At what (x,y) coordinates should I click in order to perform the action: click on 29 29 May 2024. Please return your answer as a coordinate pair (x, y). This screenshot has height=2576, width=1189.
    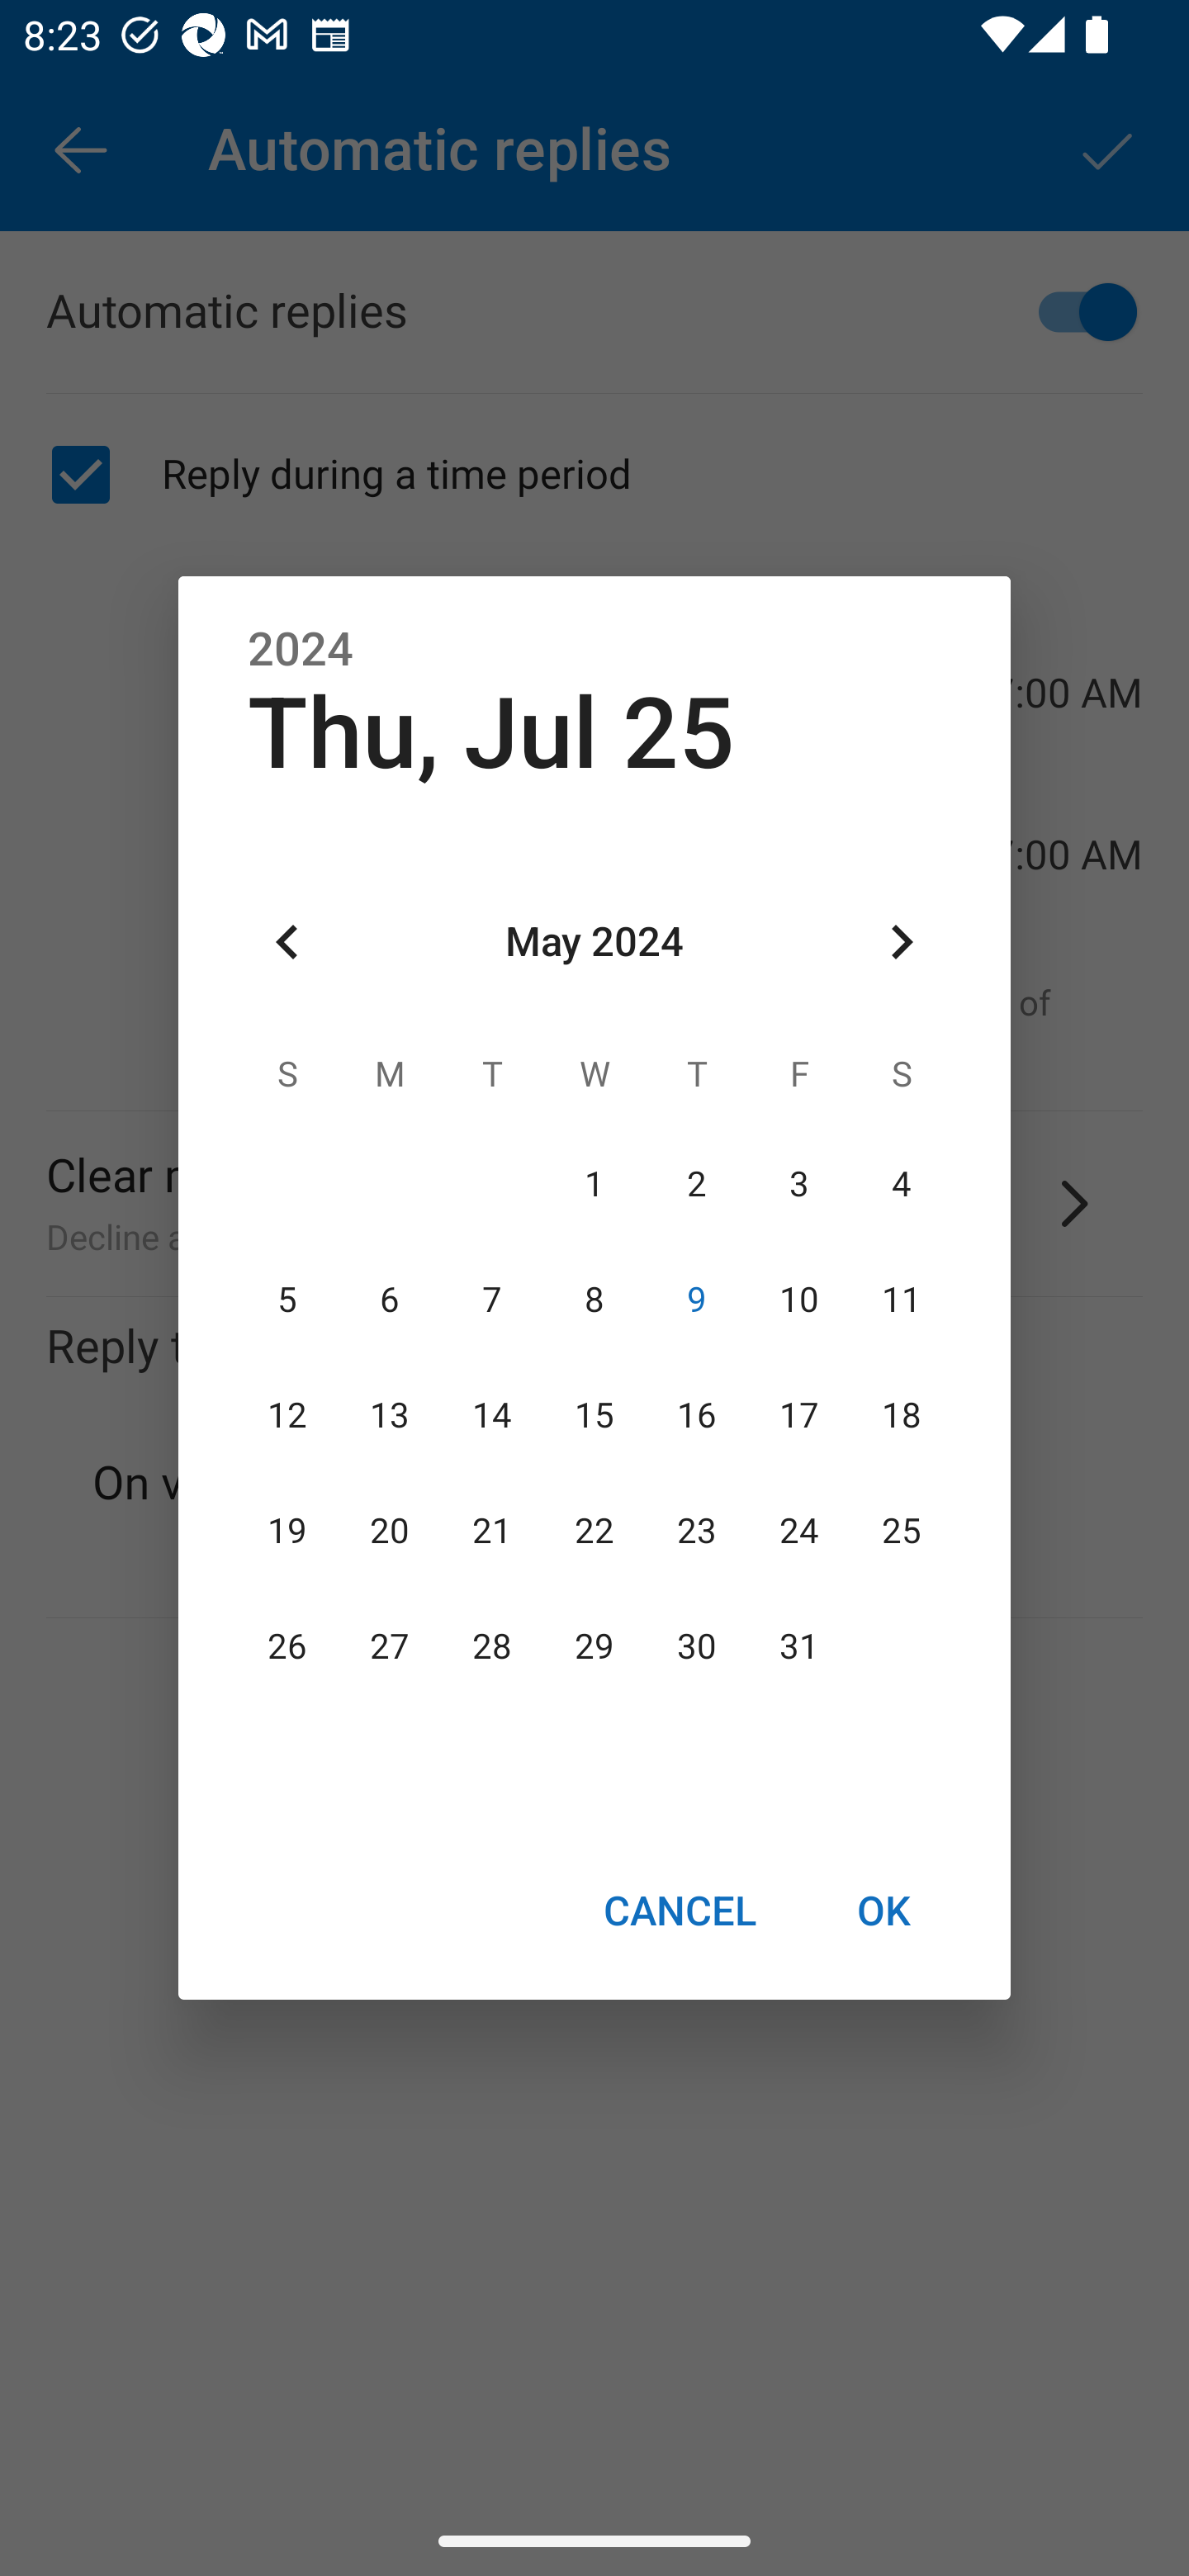
    Looking at the image, I should click on (594, 1647).